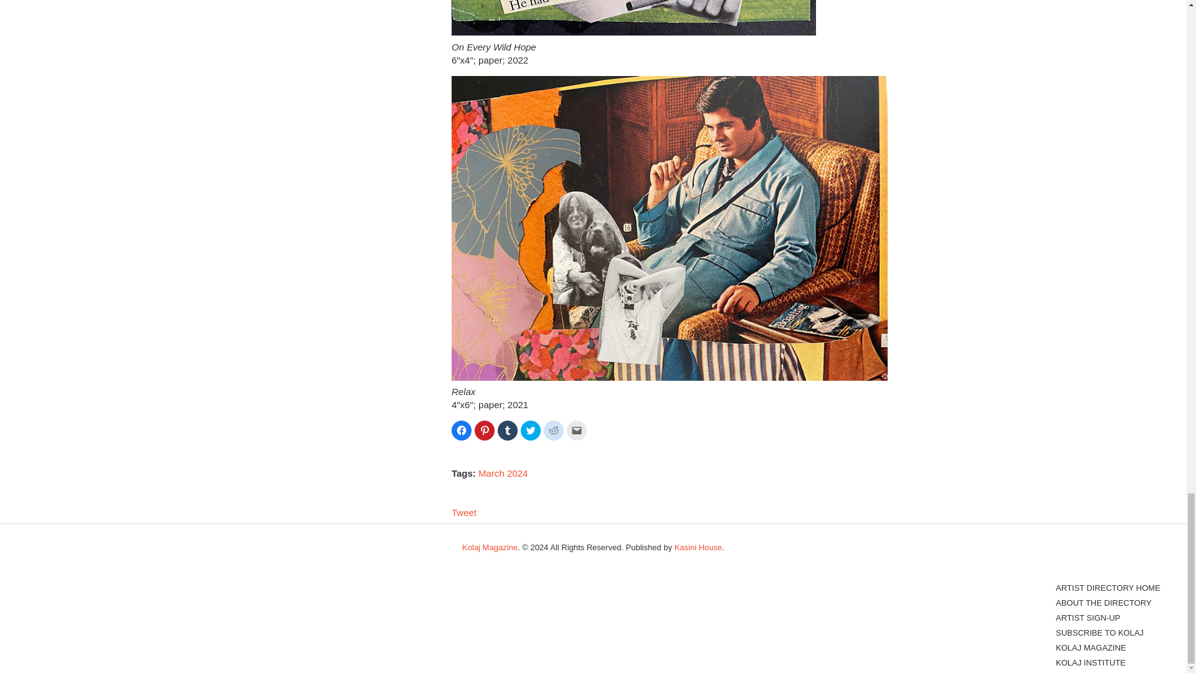  What do you see at coordinates (553, 431) in the screenshot?
I see `Click to share on Reddit` at bounding box center [553, 431].